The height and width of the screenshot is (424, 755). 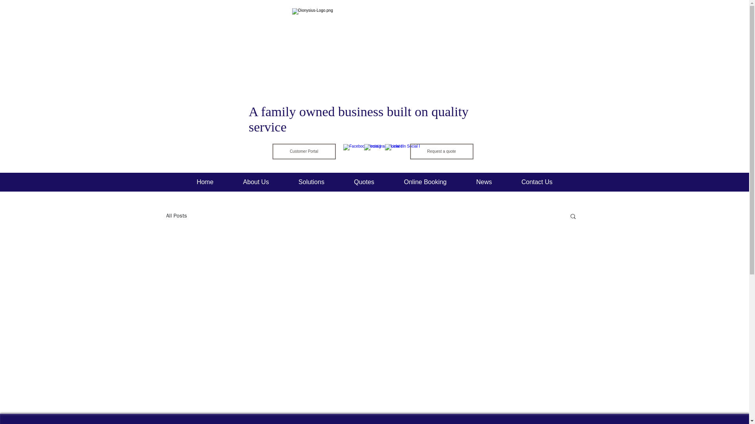 What do you see at coordinates (304, 152) in the screenshot?
I see `Customer Portal` at bounding box center [304, 152].